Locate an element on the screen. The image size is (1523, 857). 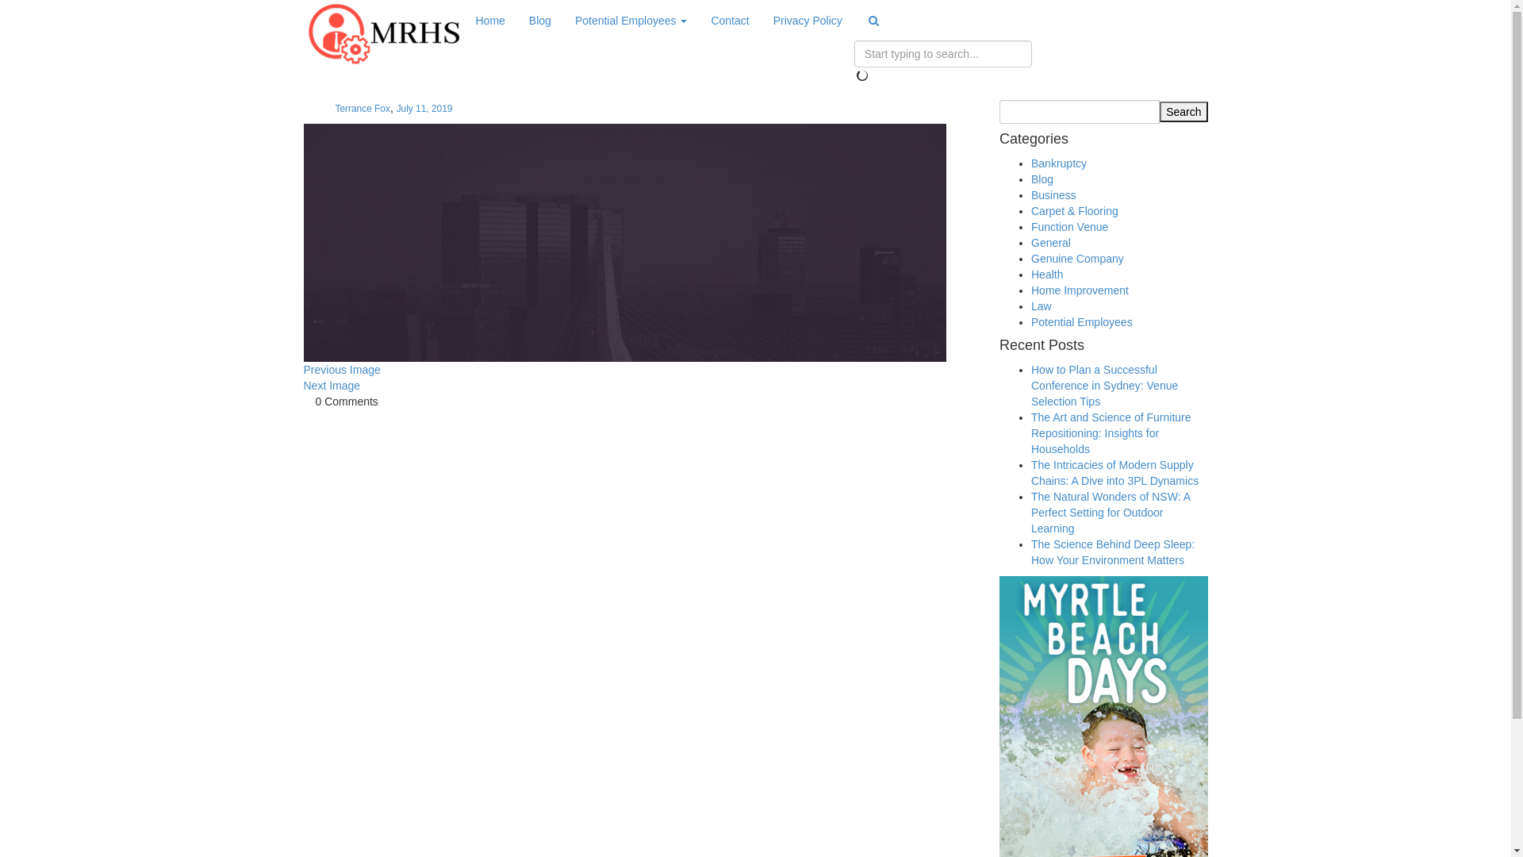
General is located at coordinates (1051, 243).